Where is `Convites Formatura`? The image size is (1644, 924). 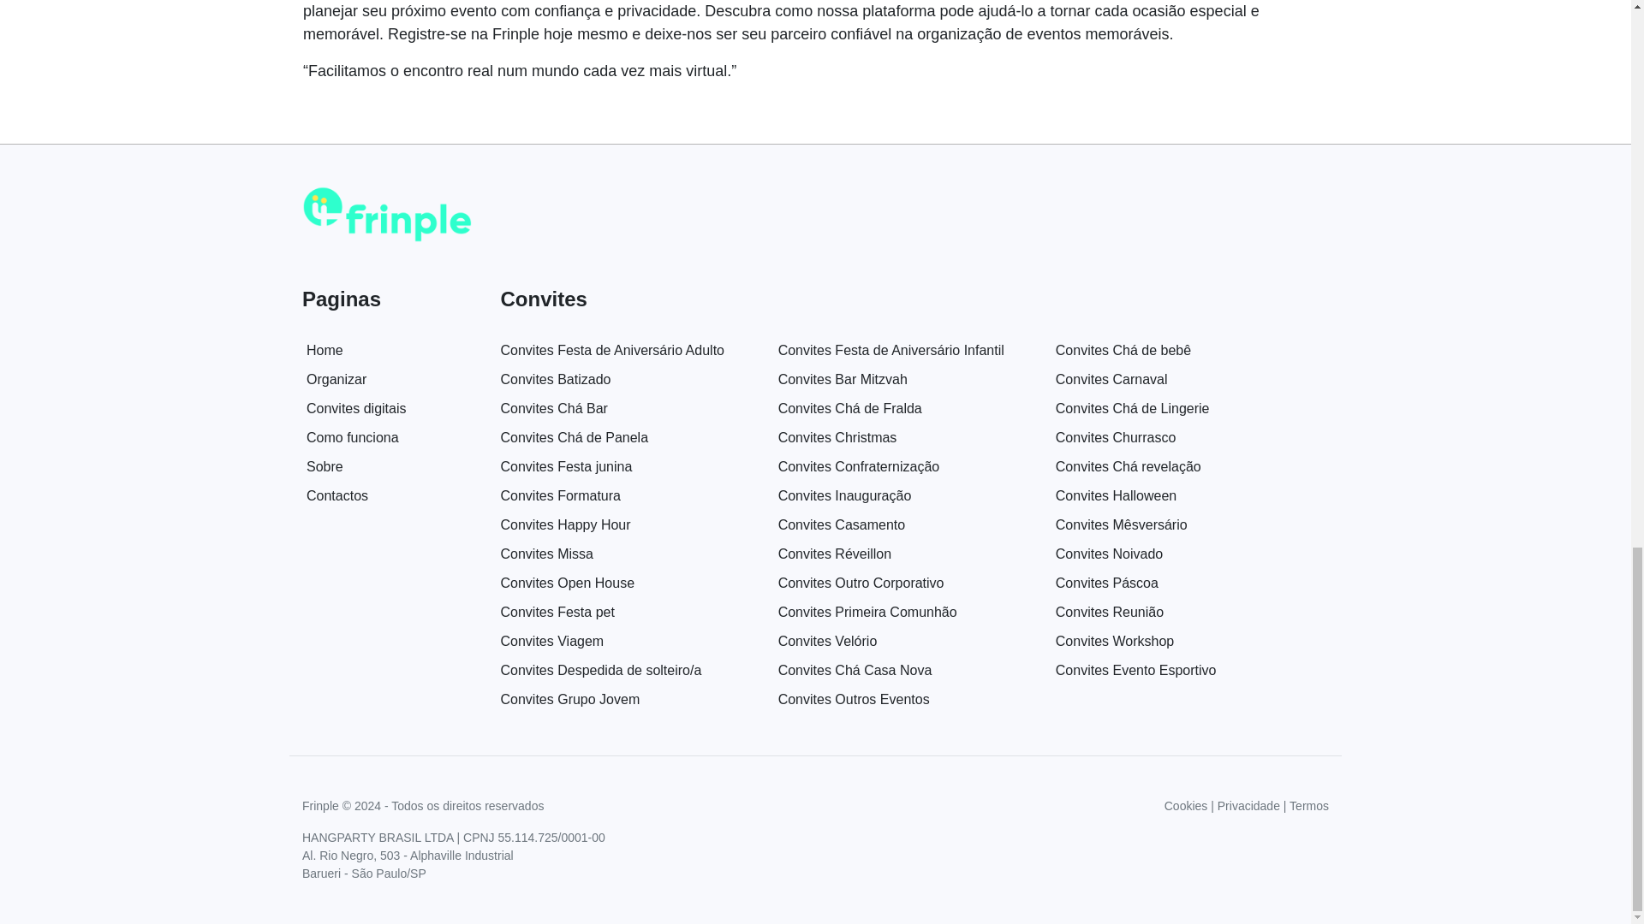
Convites Formatura is located at coordinates (560, 495).